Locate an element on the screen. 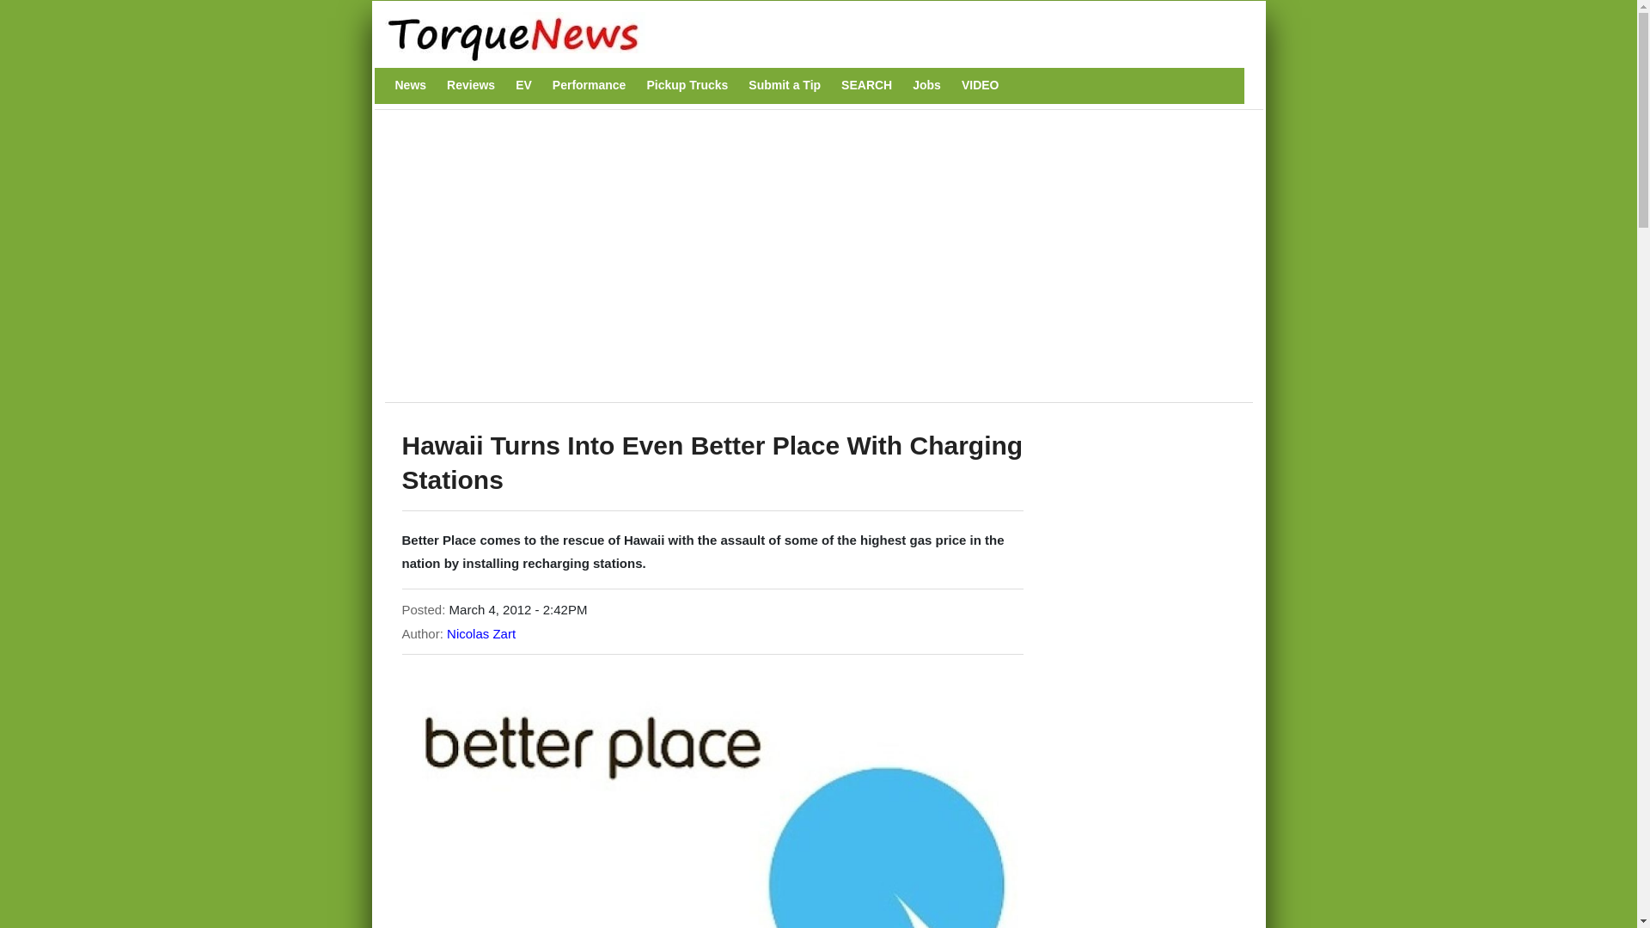  Reviews is located at coordinates (471, 85).